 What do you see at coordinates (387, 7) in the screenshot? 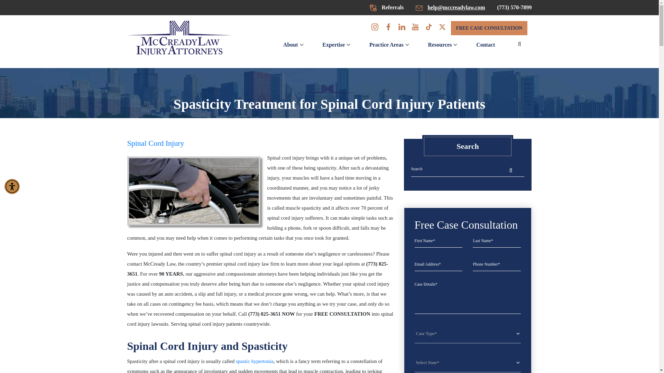
I see `Referrals` at bounding box center [387, 7].